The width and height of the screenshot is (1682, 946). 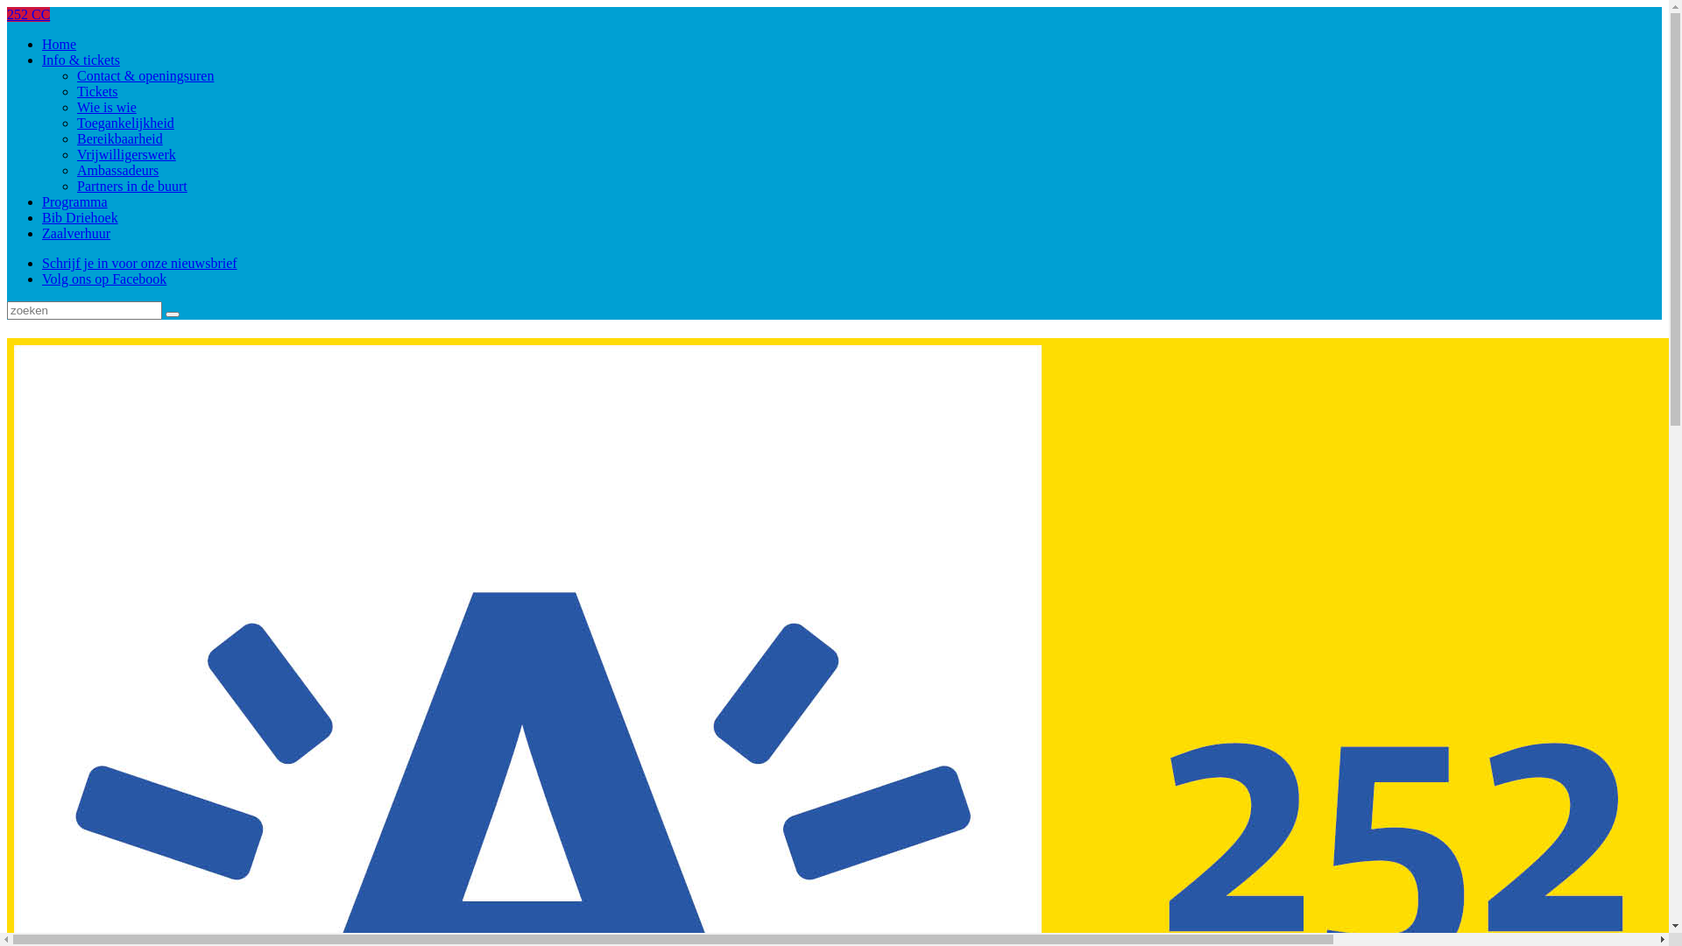 I want to click on Home, so click(x=60, y=44).